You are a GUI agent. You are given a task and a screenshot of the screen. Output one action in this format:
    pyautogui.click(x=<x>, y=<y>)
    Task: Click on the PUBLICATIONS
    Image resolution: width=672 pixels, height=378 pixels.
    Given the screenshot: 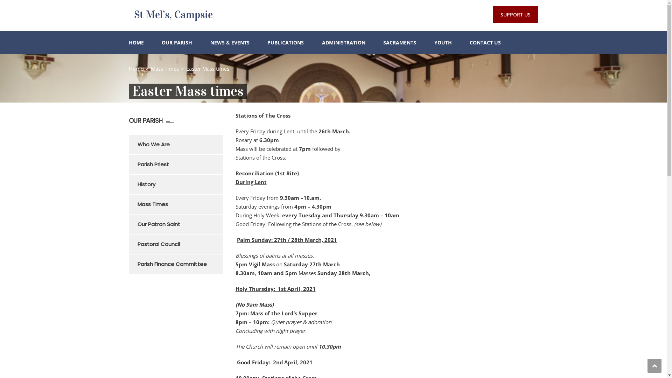 What is the action you would take?
    pyautogui.click(x=286, y=43)
    